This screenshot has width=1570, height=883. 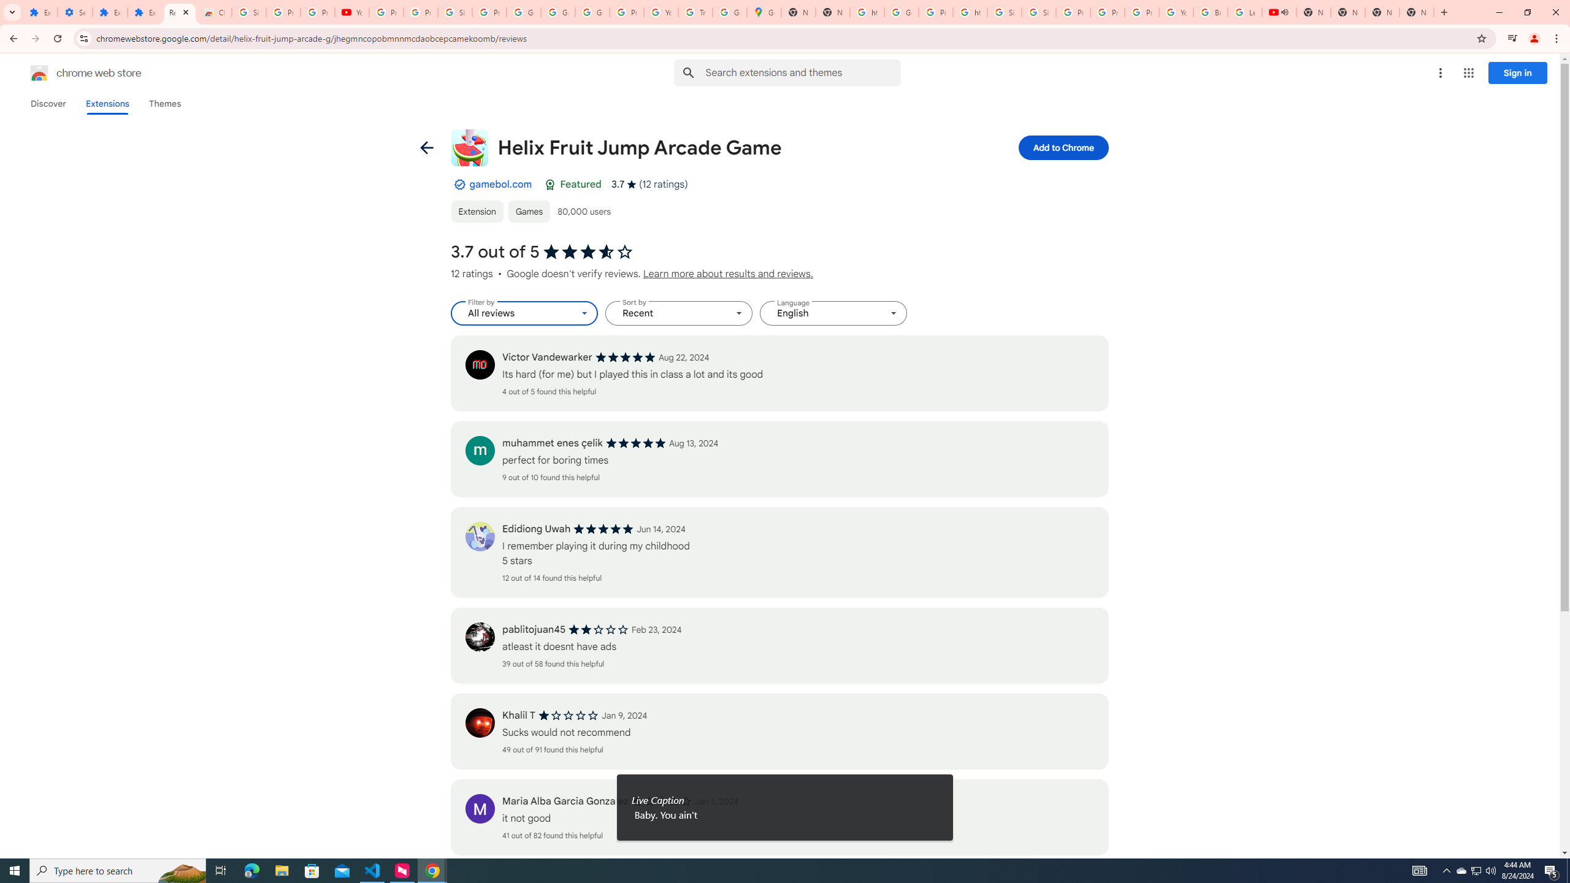 What do you see at coordinates (1176, 12) in the screenshot?
I see `YouTube` at bounding box center [1176, 12].